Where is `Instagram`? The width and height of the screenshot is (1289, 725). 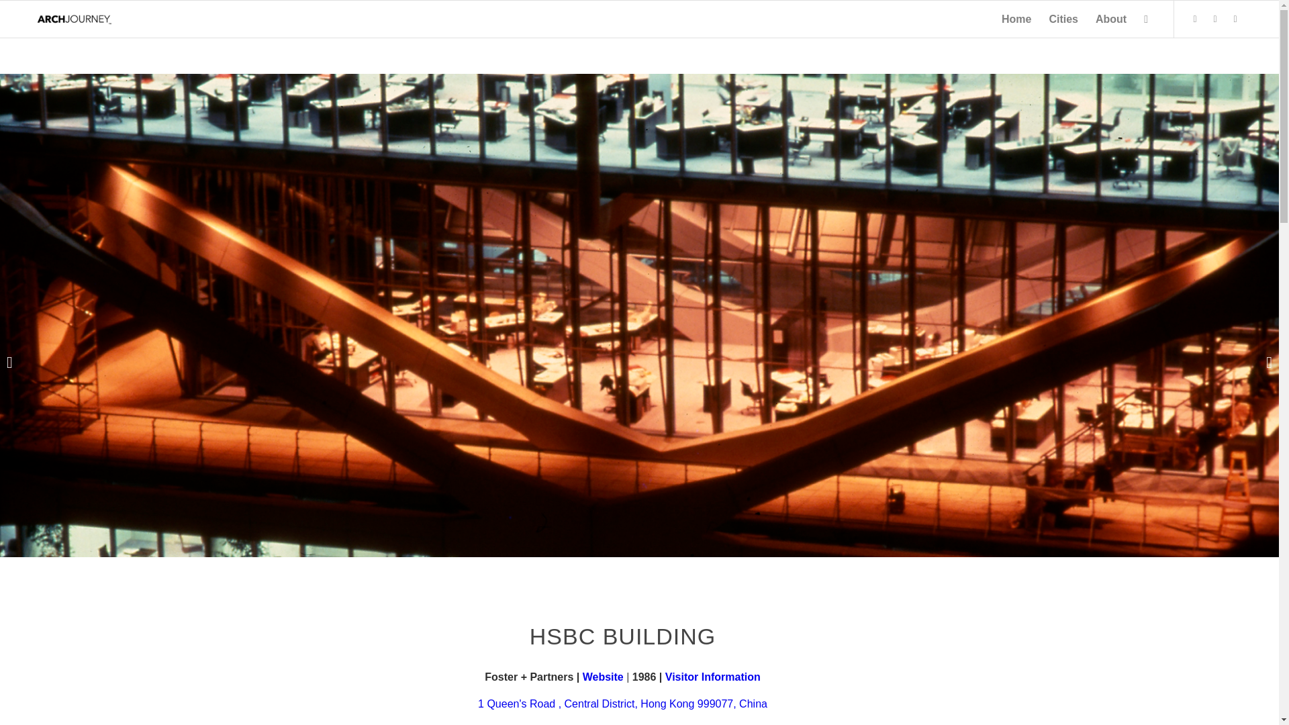
Instagram is located at coordinates (1195, 17).